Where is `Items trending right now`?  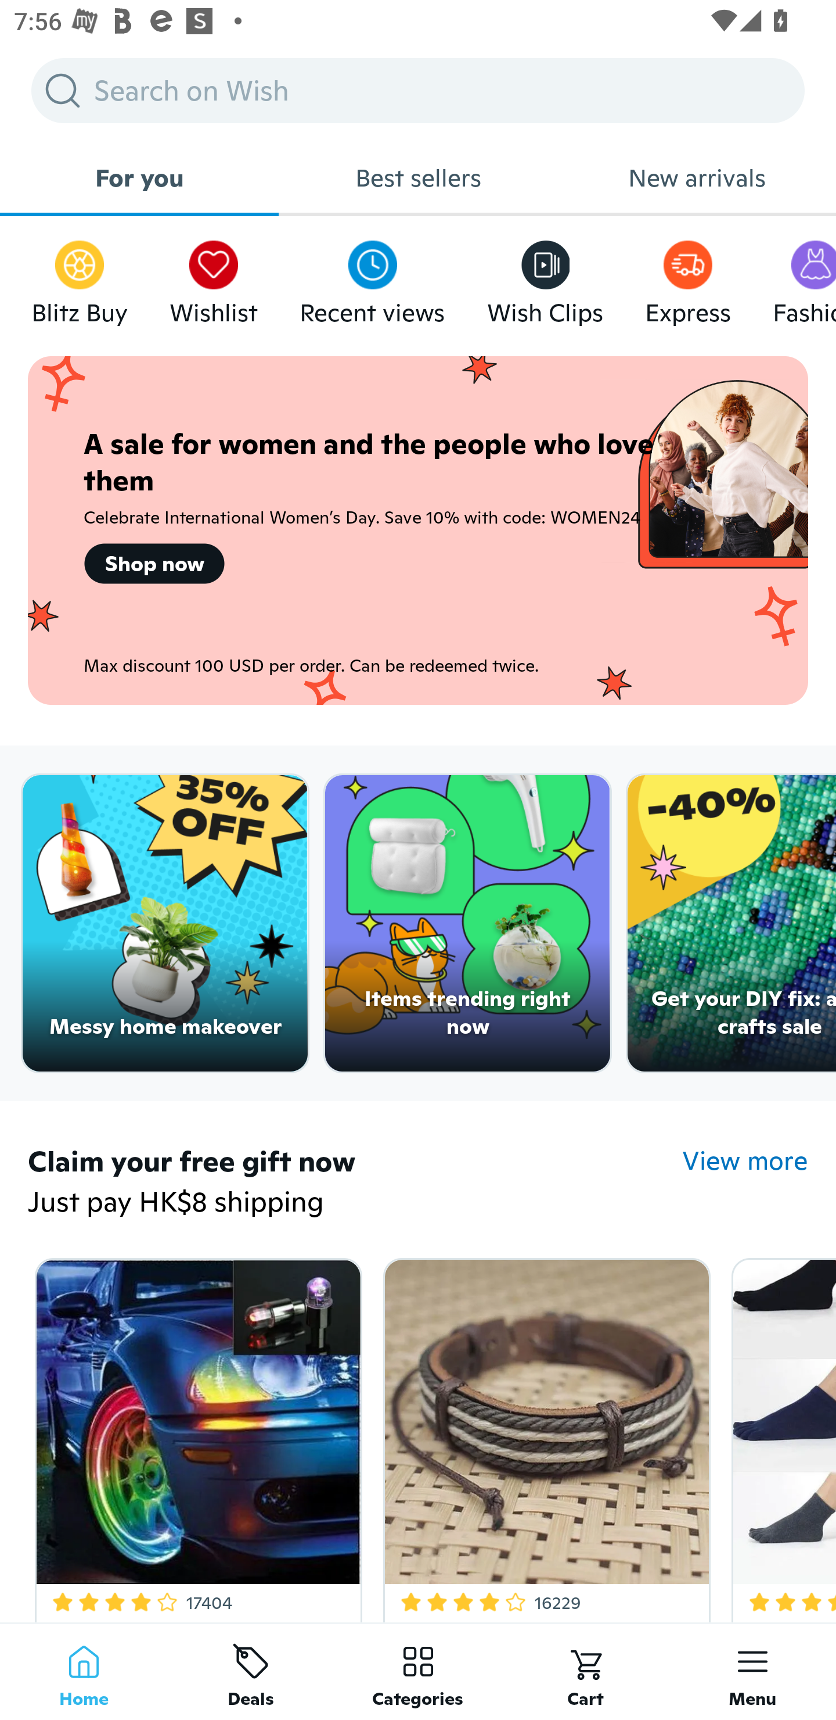
Items trending right now is located at coordinates (468, 923).